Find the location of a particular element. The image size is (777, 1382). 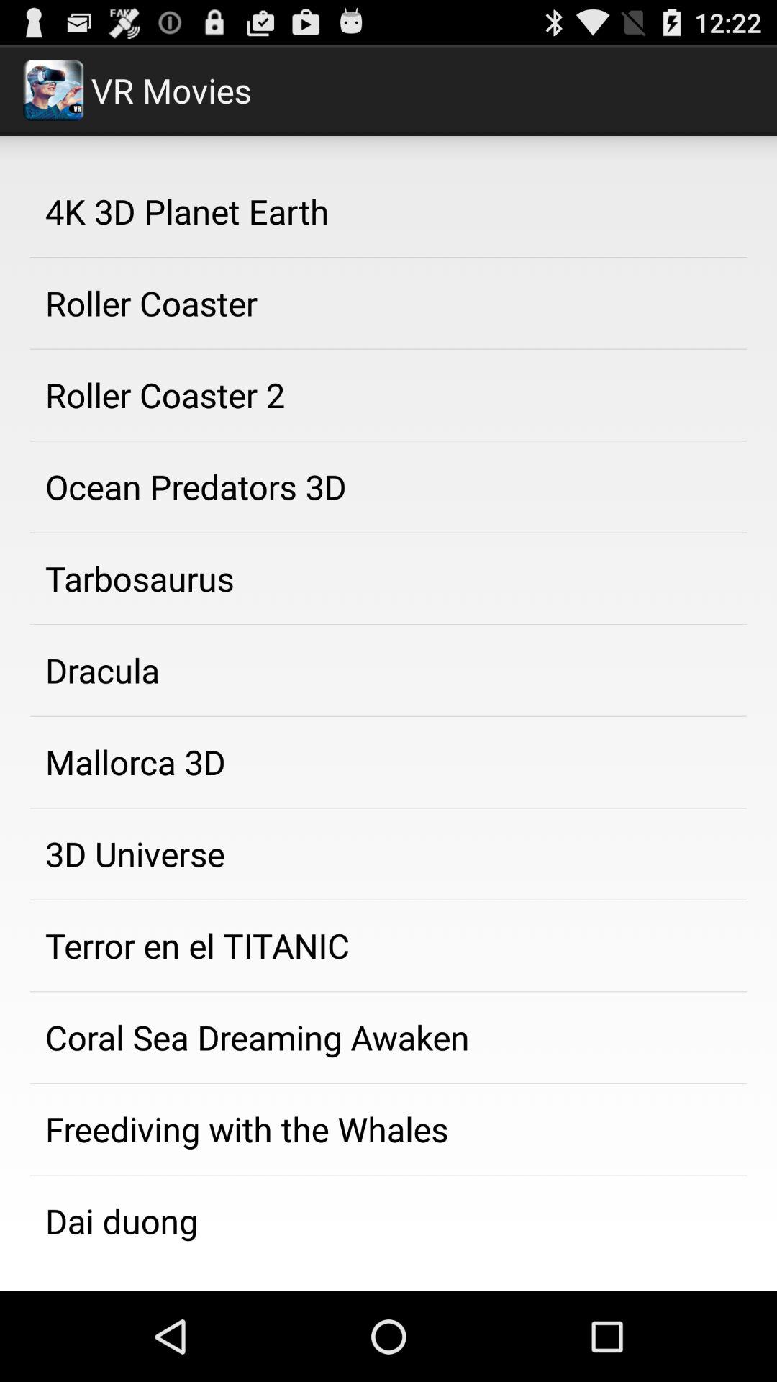

jump until the tarbosaurus app is located at coordinates (388, 579).